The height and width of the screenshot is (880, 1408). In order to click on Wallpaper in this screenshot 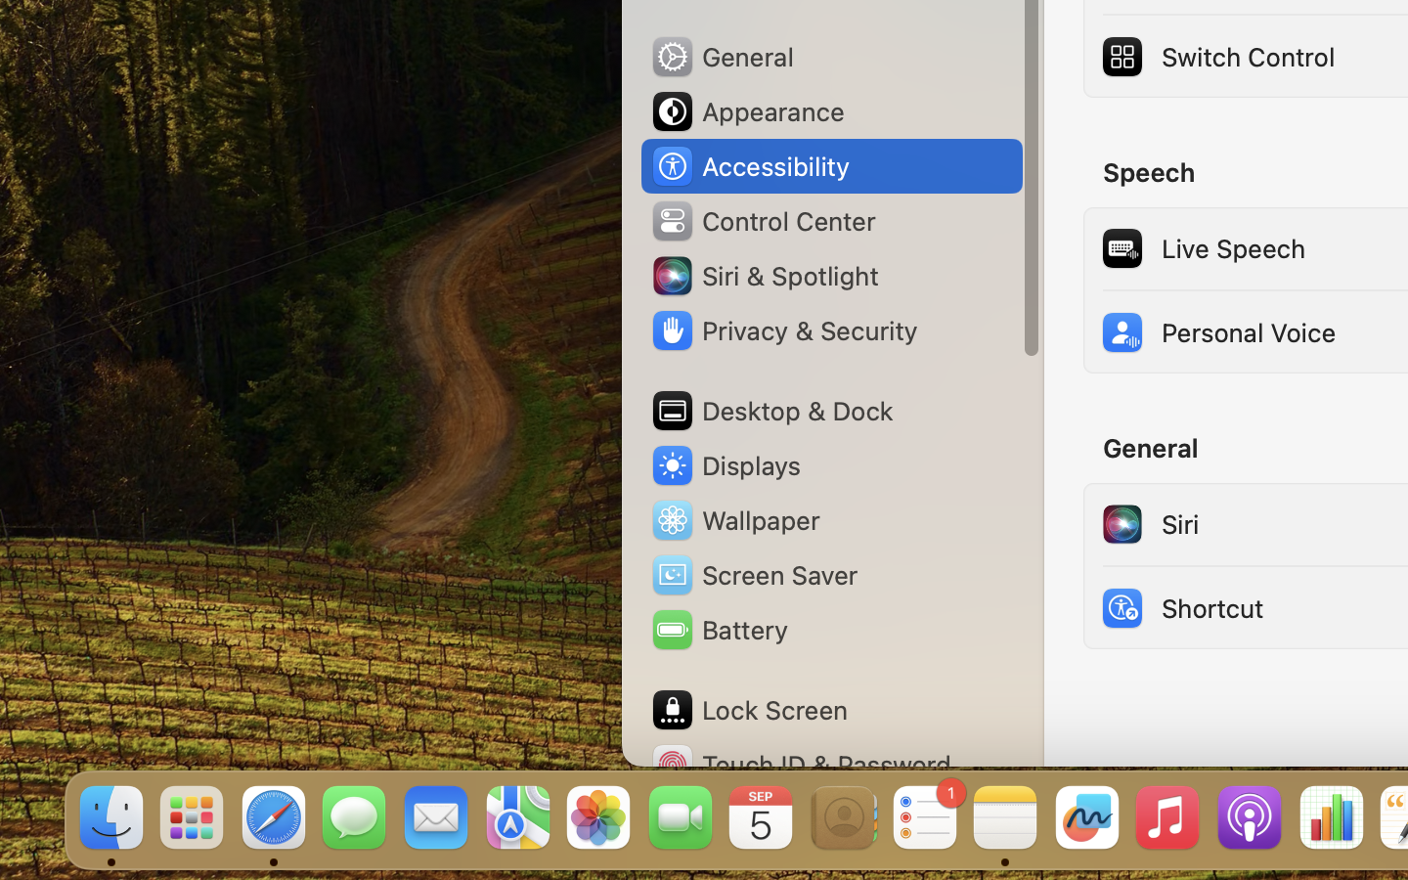, I will do `click(734, 520)`.